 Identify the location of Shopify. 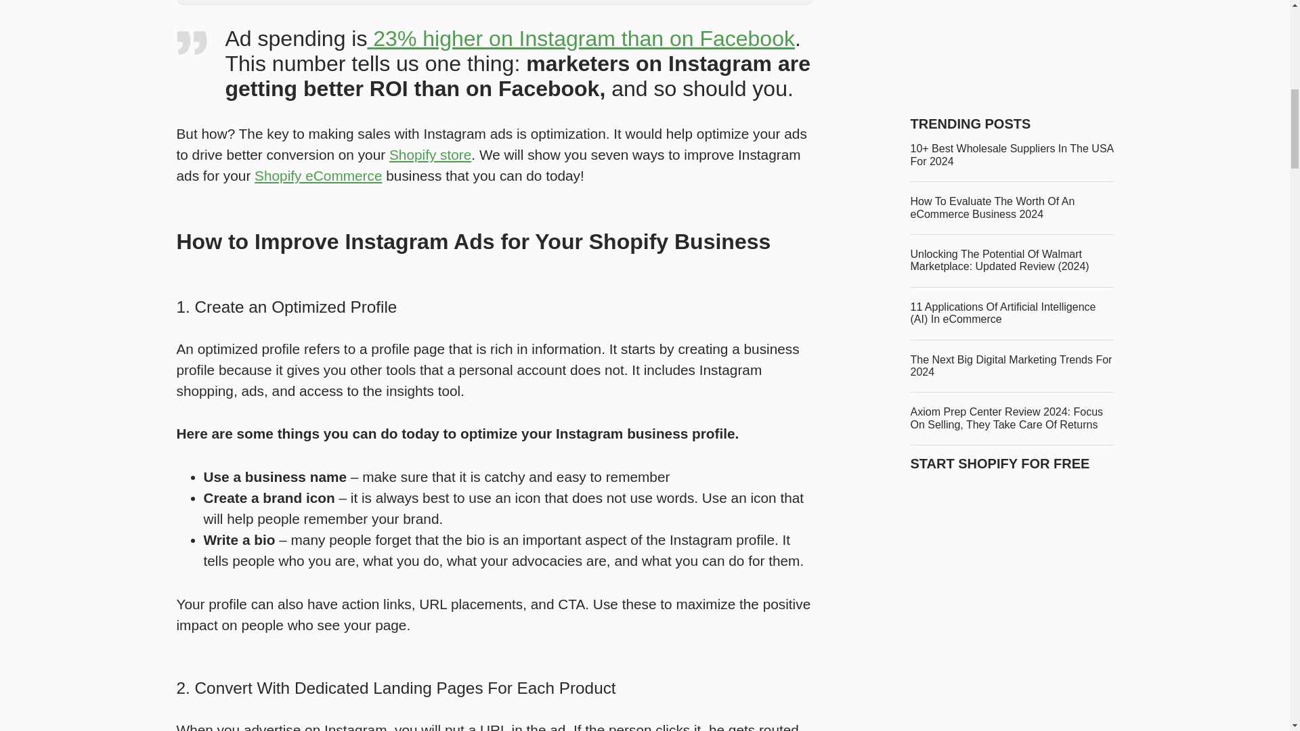
(429, 154).